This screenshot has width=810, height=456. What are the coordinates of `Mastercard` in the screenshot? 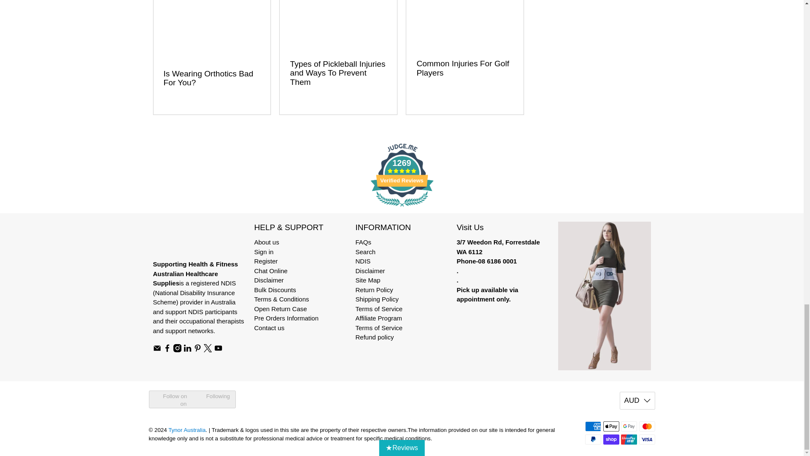 It's located at (646, 426).